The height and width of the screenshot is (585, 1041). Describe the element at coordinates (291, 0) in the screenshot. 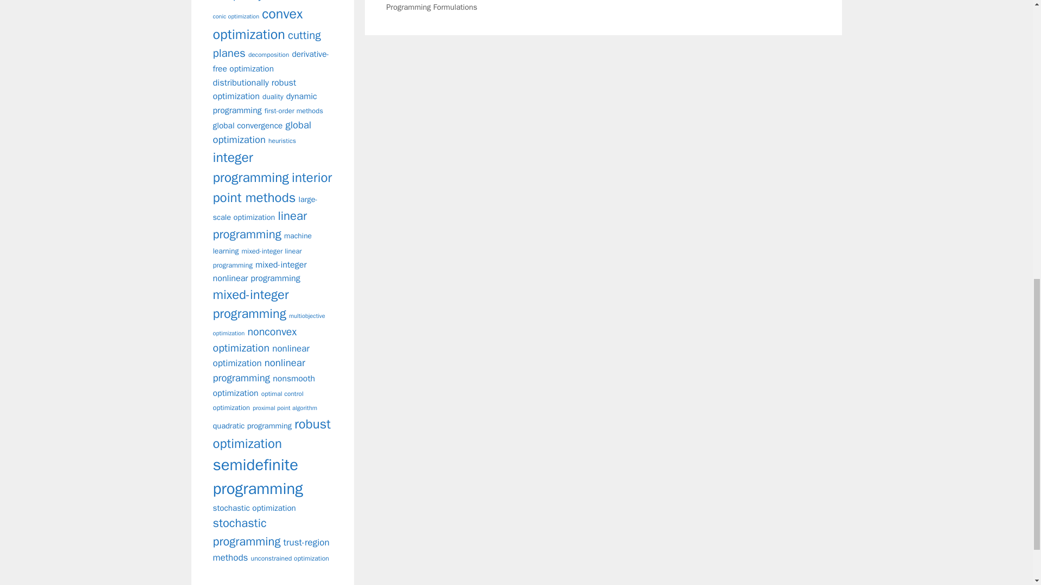

I see `compressed sensing` at that location.